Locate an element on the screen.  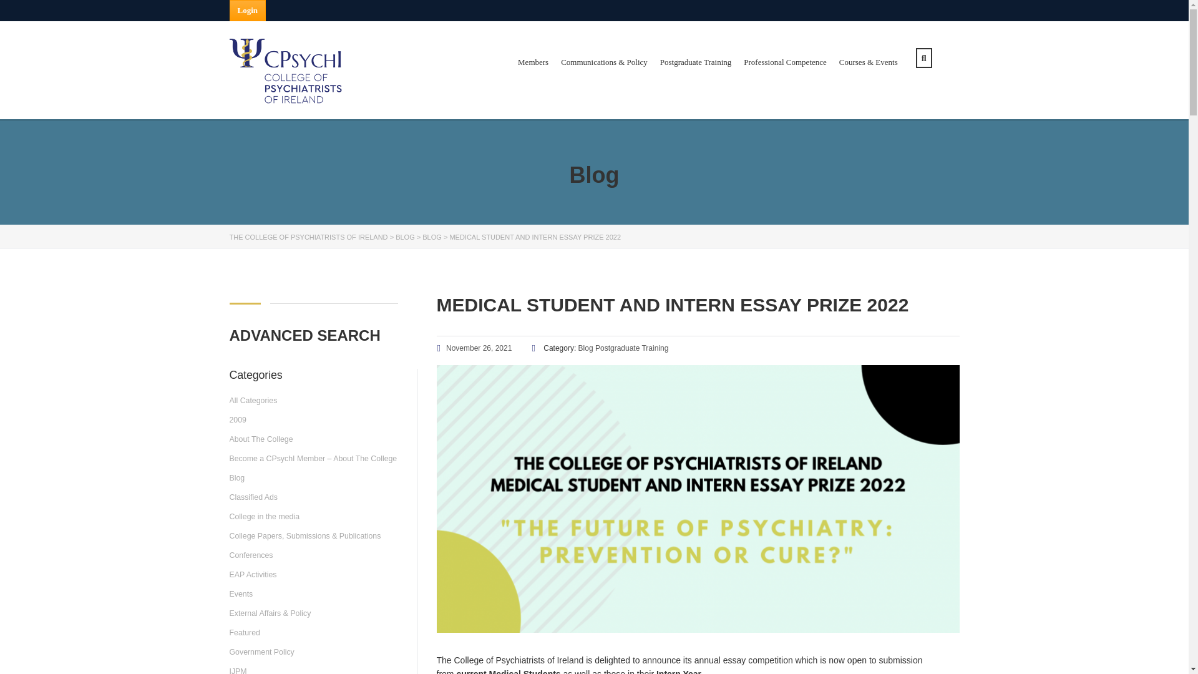
Go to the Blog Category archives. is located at coordinates (432, 237).